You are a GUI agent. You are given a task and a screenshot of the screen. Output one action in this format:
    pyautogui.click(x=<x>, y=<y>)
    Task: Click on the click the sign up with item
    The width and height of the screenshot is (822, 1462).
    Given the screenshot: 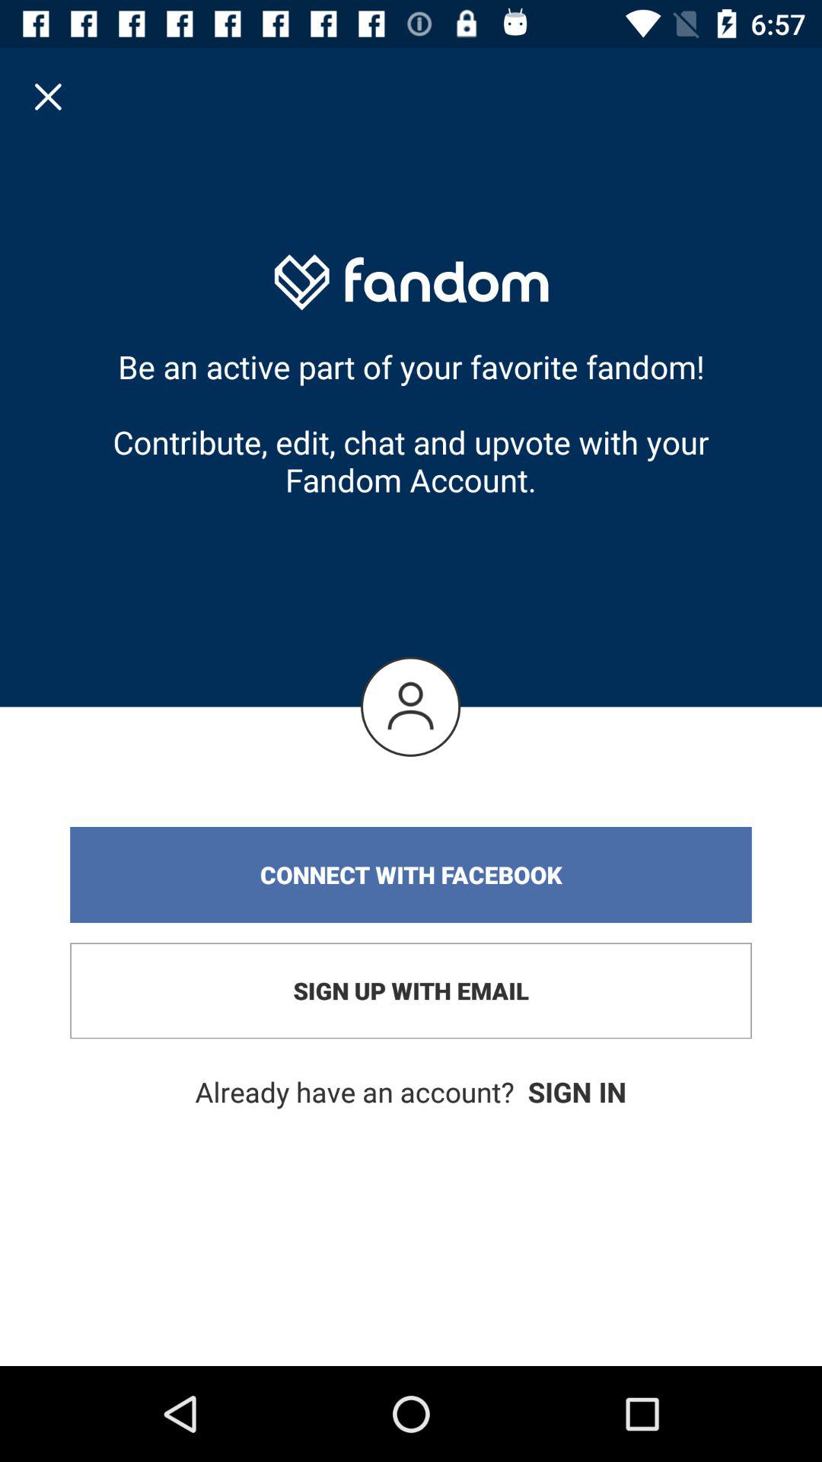 What is the action you would take?
    pyautogui.click(x=411, y=991)
    